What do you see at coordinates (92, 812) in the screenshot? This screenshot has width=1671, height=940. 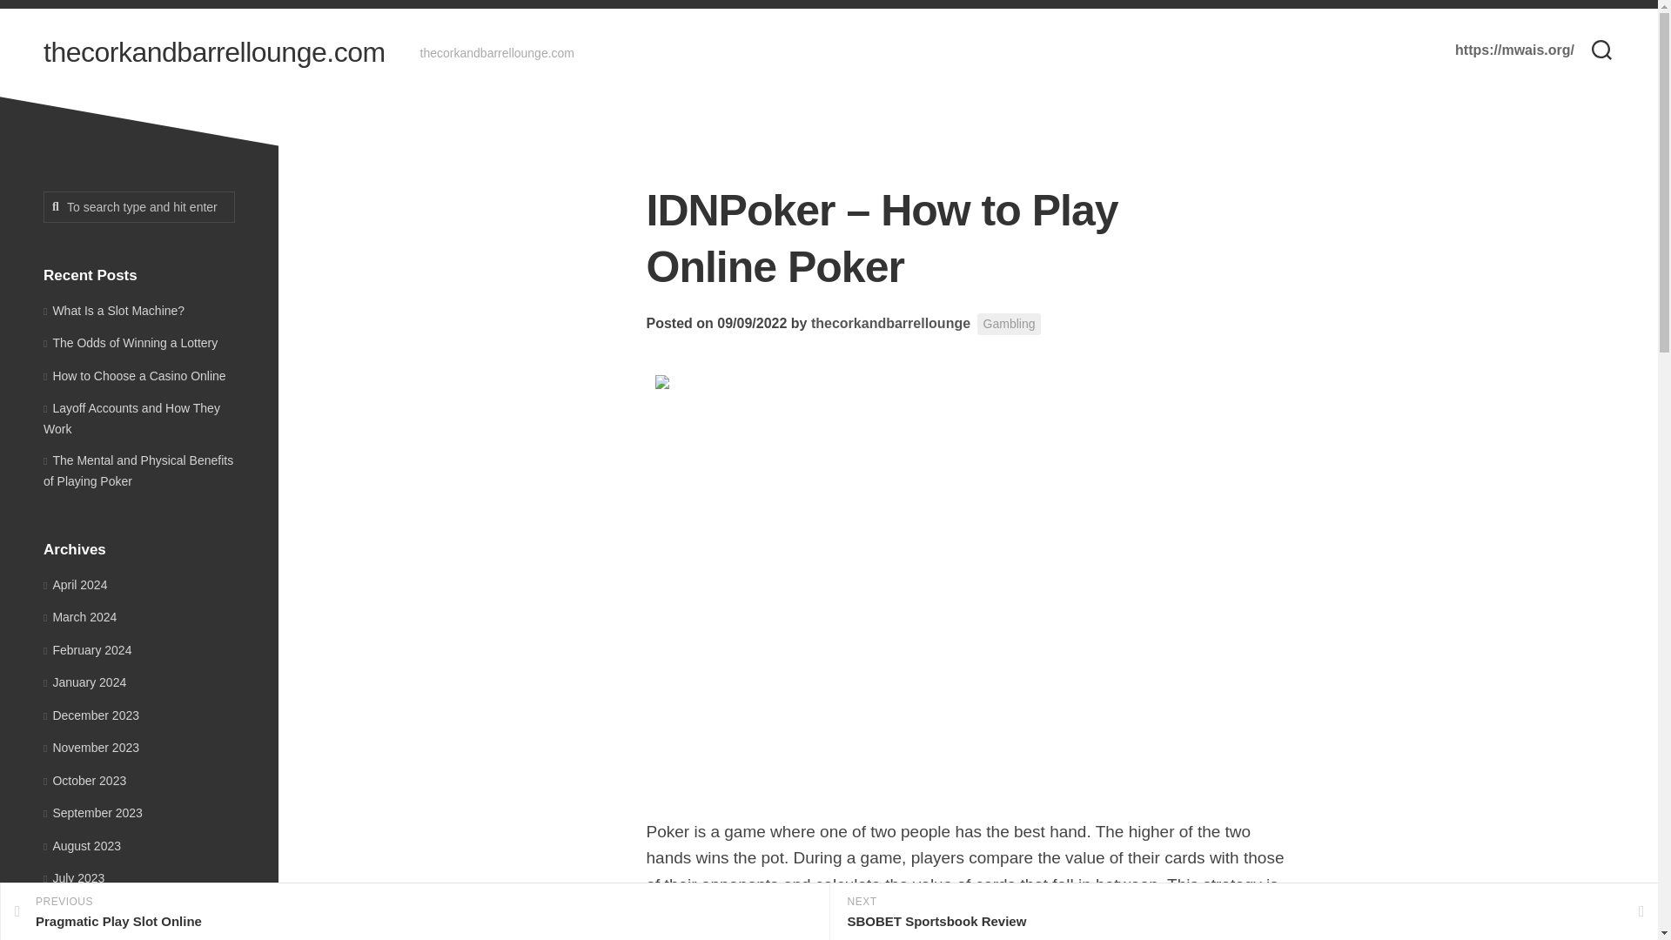 I see `To search type and hit enter` at bounding box center [92, 812].